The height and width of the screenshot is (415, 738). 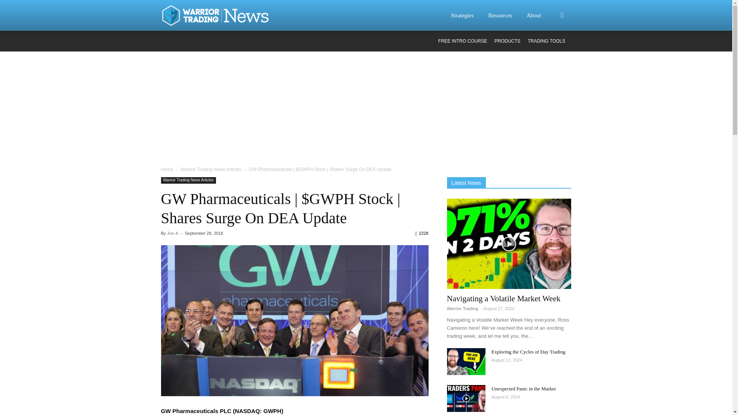 I want to click on FREE INTRO COURSE, so click(x=463, y=41).